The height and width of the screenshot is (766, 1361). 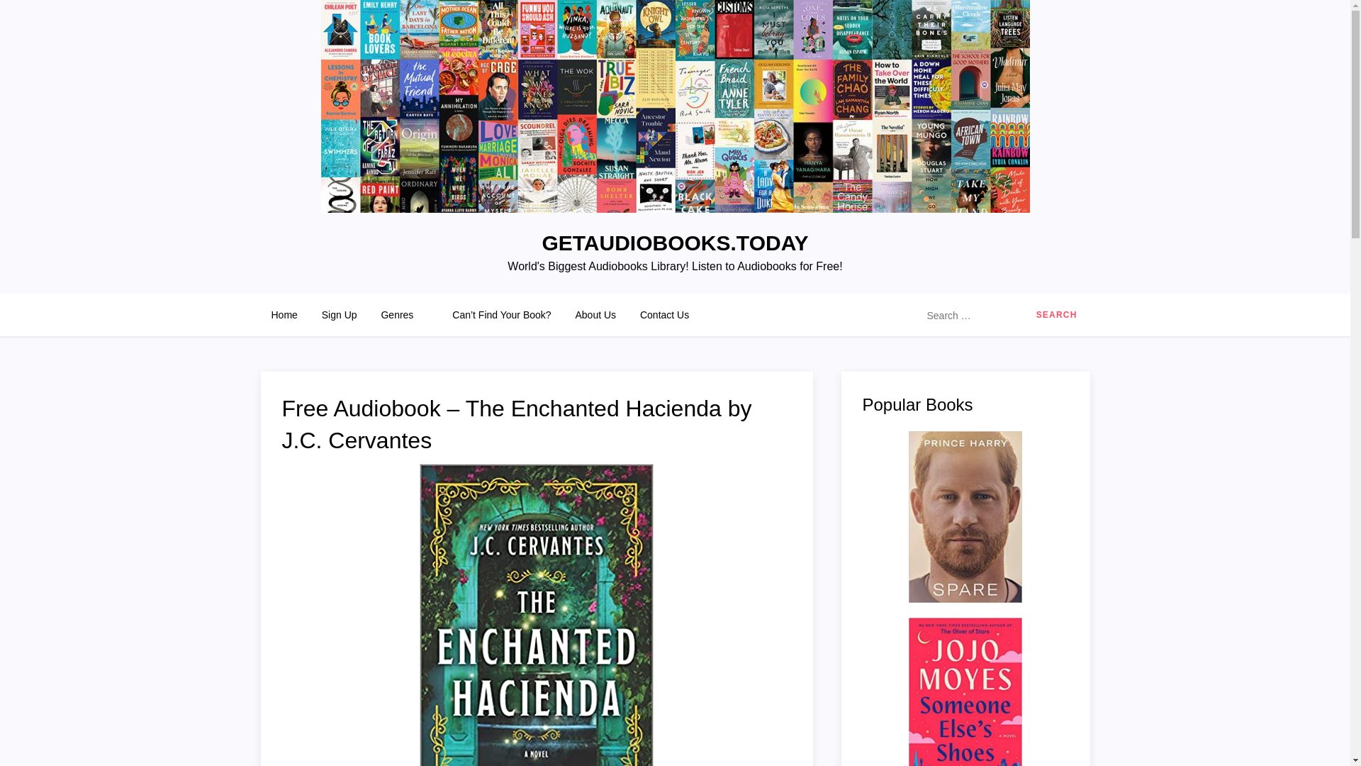 What do you see at coordinates (1056, 315) in the screenshot?
I see `Search` at bounding box center [1056, 315].